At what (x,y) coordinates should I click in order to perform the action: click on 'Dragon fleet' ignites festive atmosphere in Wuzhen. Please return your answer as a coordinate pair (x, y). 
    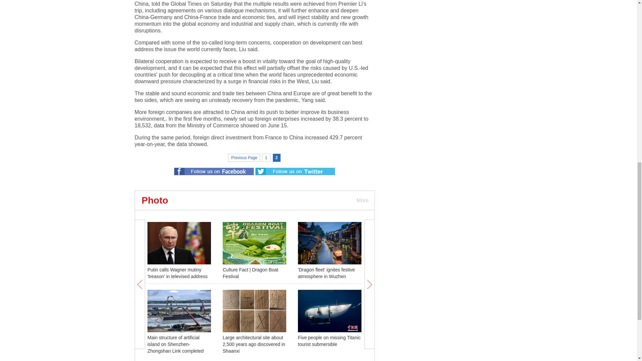
    Looking at the image, I should click on (326, 273).